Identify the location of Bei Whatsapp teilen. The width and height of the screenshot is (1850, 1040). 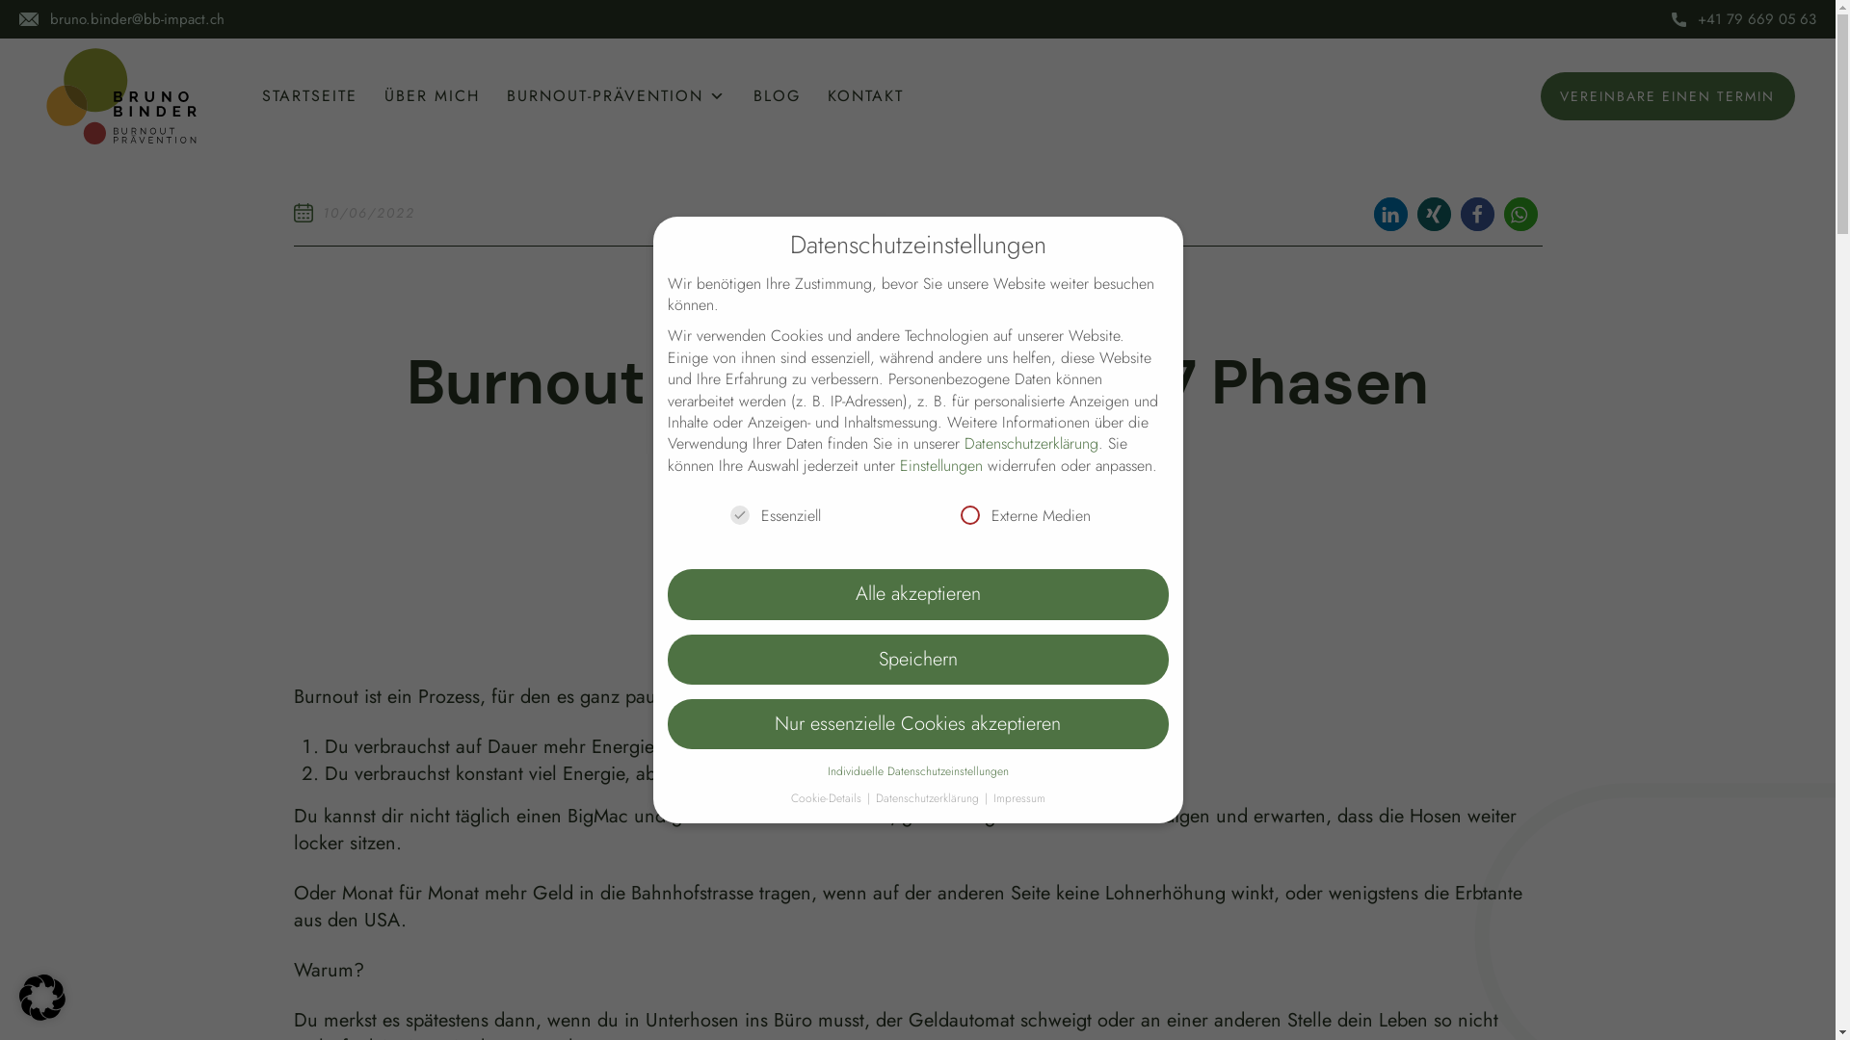
(1520, 214).